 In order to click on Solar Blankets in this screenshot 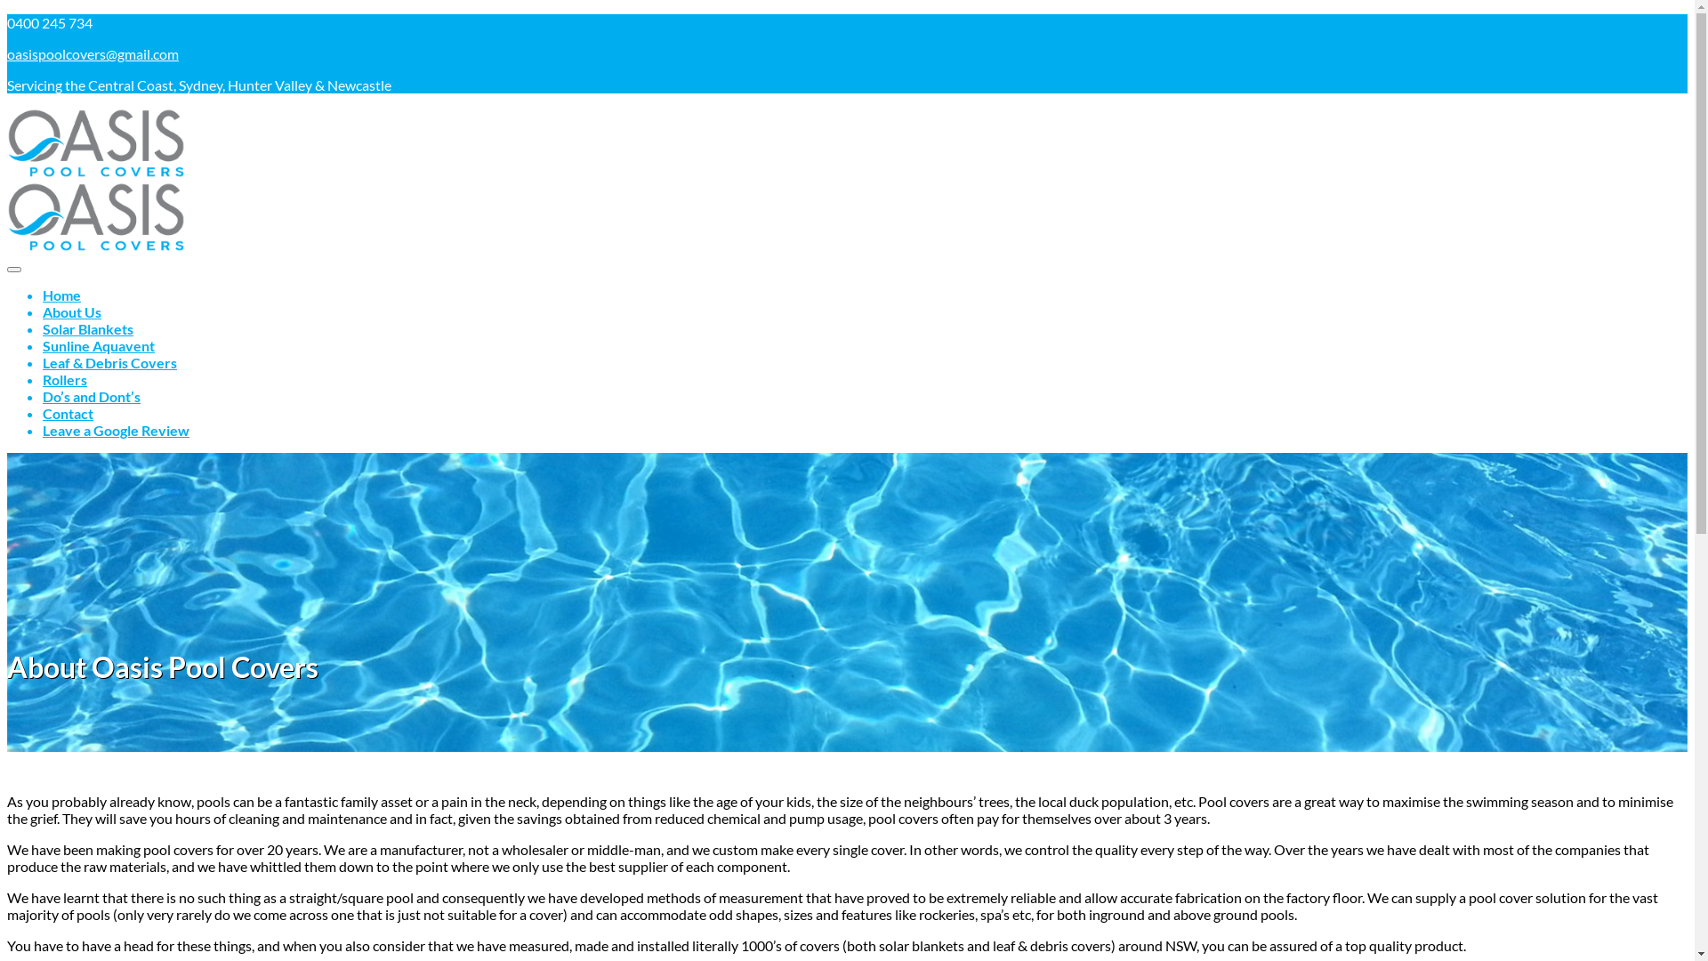, I will do `click(88, 329)`.